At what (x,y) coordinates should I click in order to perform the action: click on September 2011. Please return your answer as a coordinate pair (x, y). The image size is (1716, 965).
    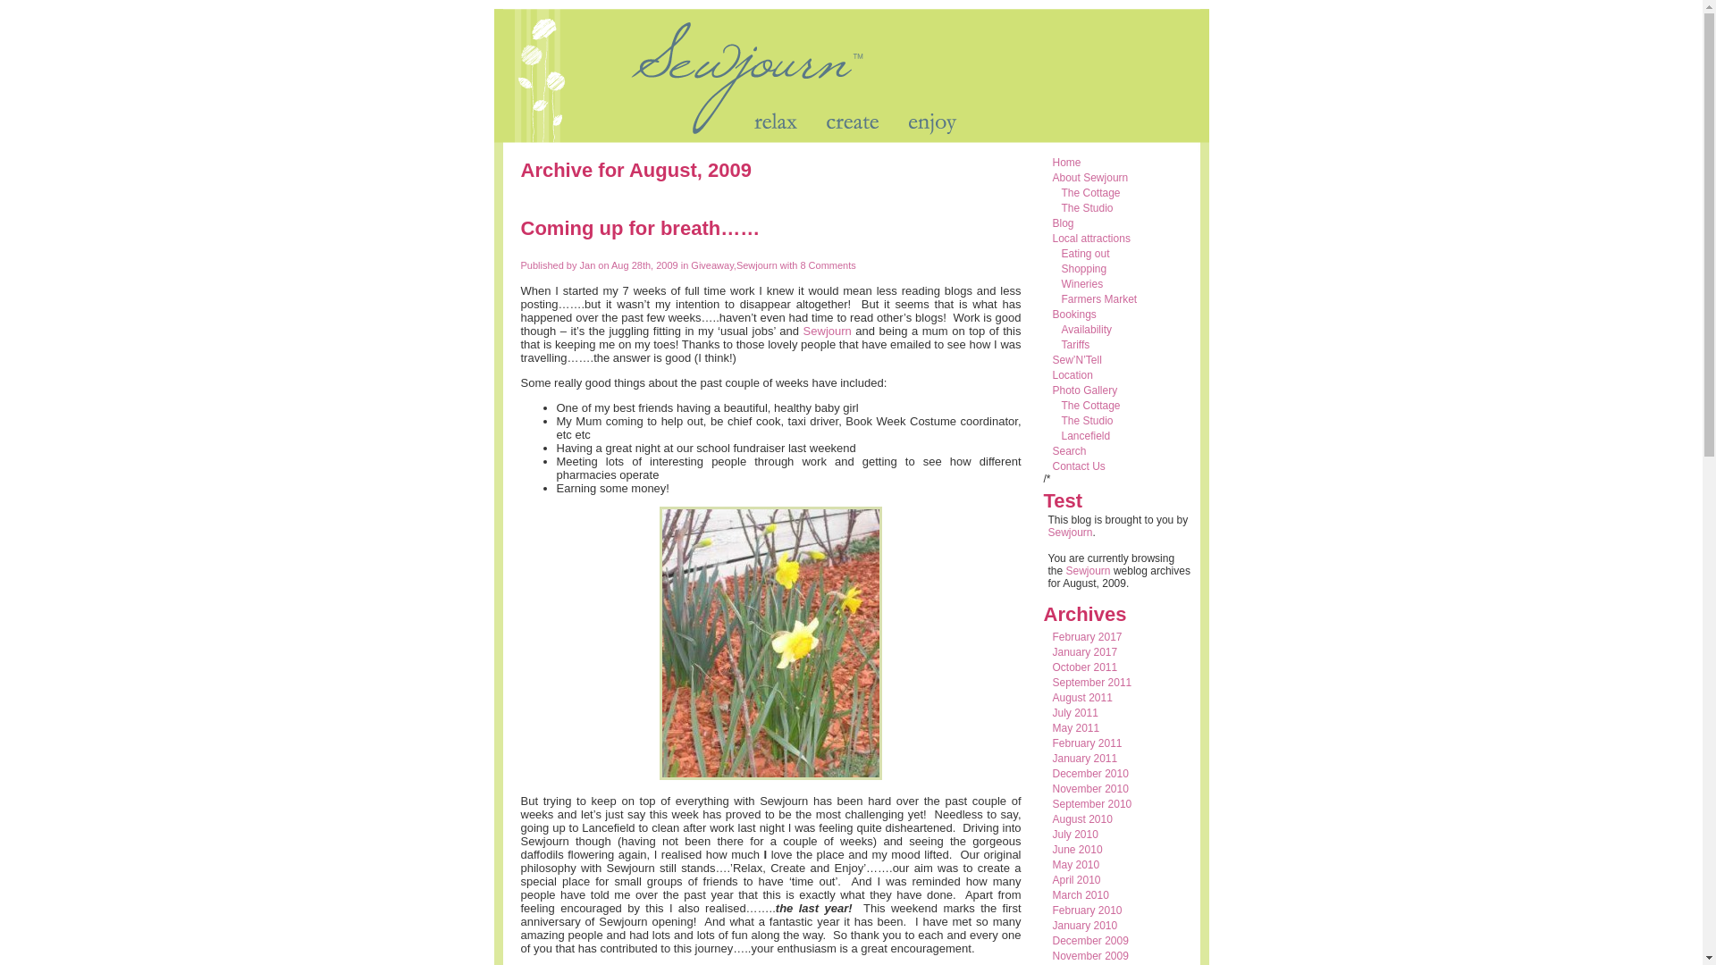
    Looking at the image, I should click on (1092, 683).